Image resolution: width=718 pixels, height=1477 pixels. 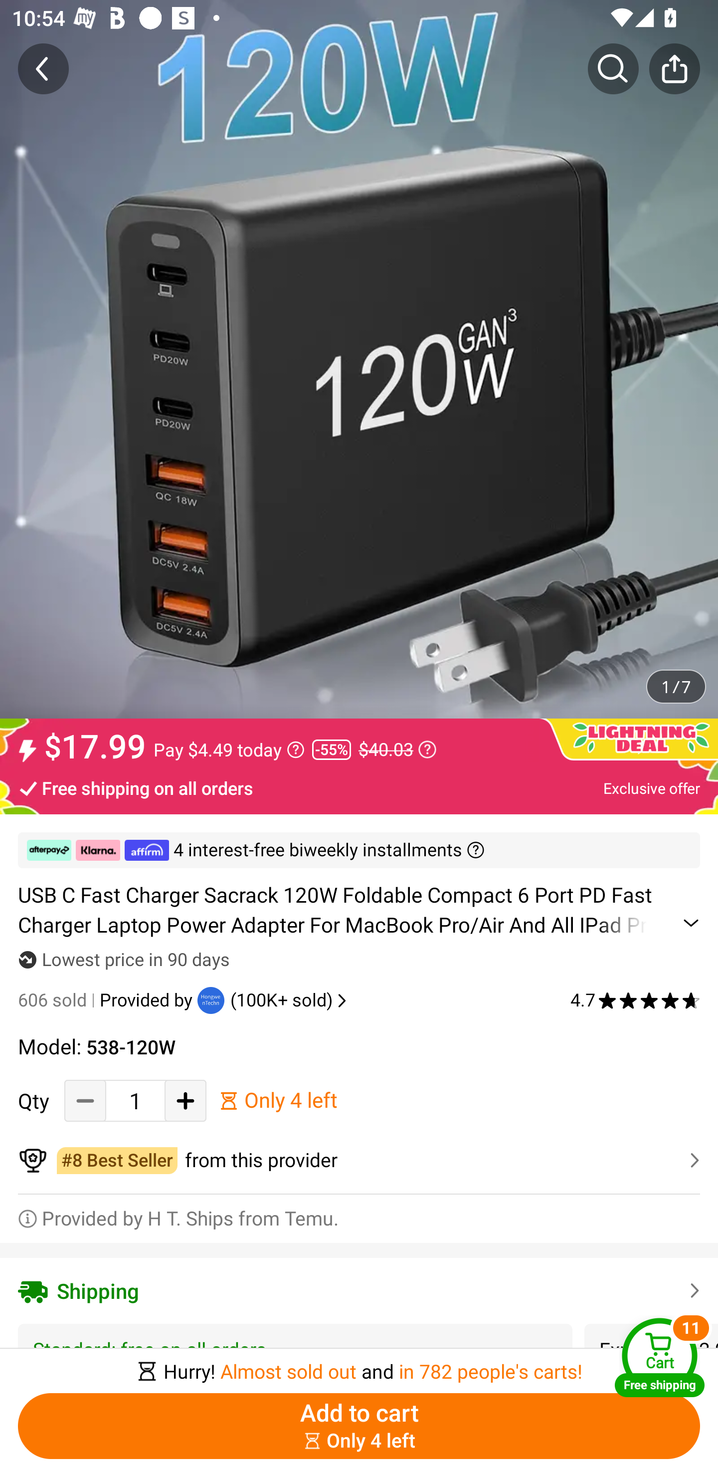 I want to click on Back, so click(x=43, y=68).